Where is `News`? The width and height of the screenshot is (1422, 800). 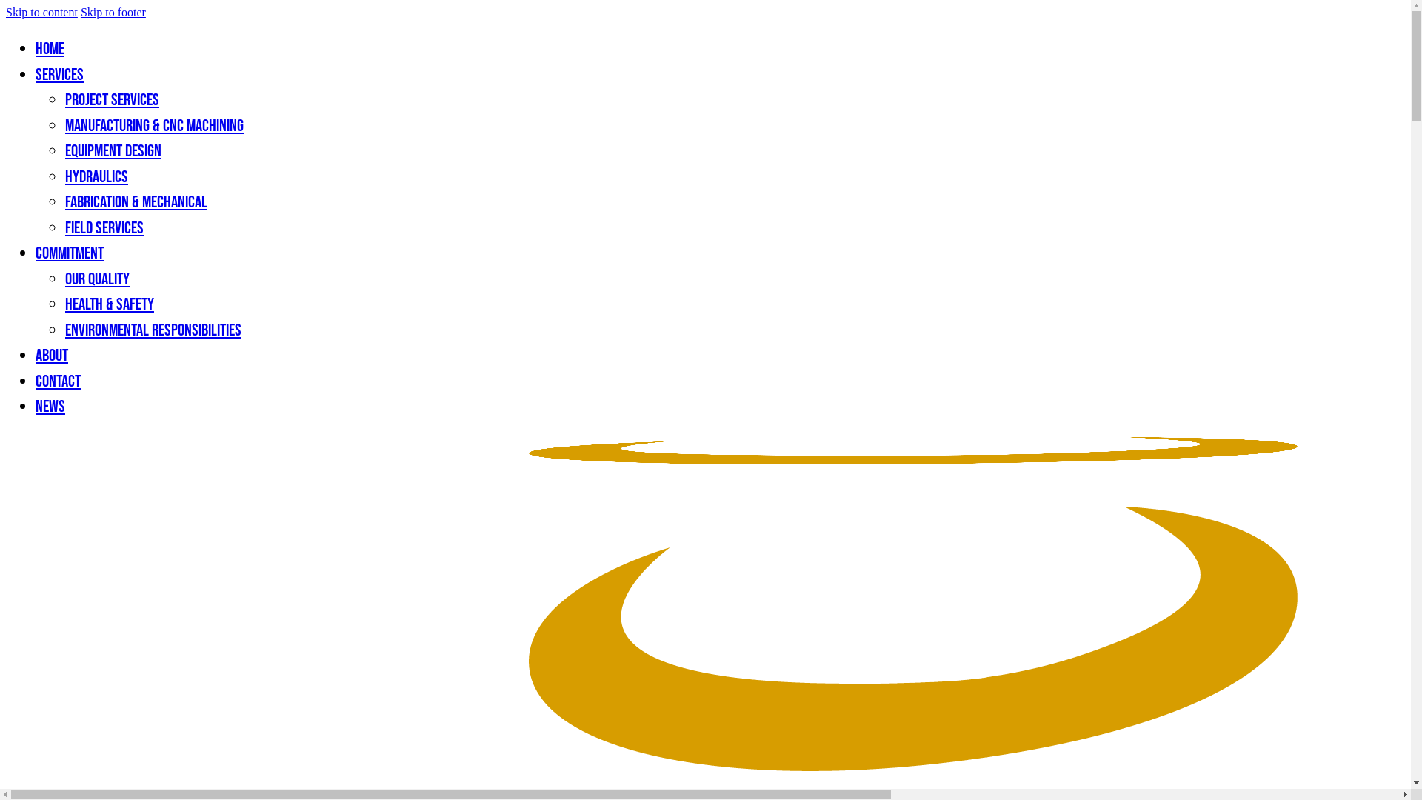
News is located at coordinates (50, 407).